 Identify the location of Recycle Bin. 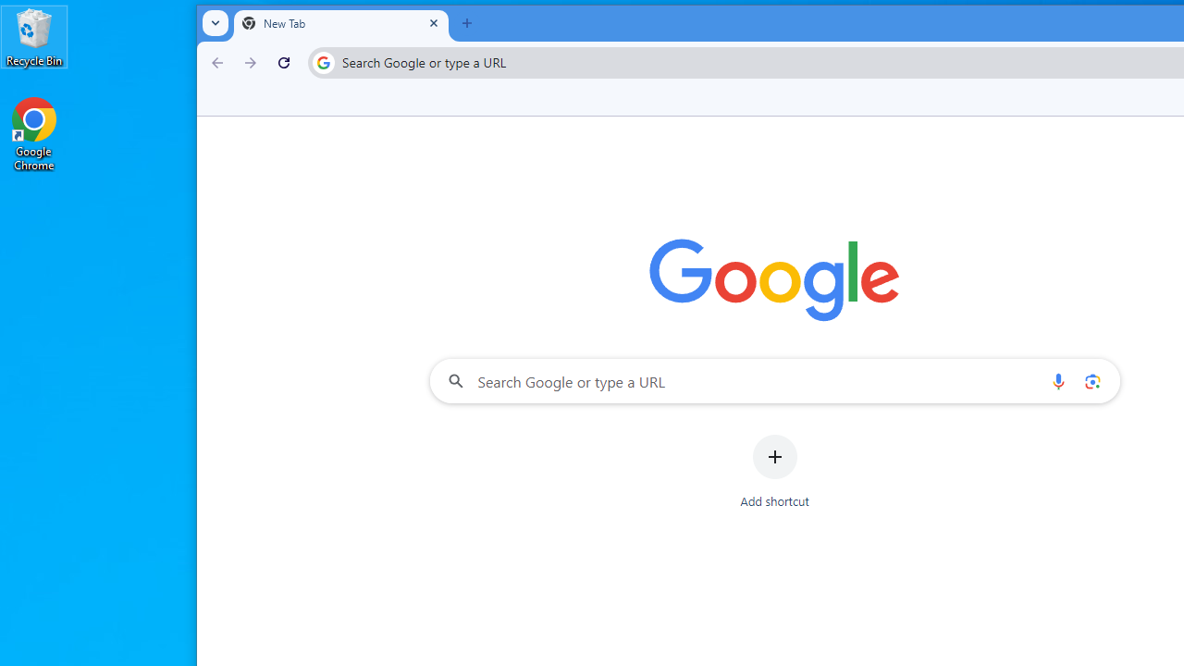
(34, 37).